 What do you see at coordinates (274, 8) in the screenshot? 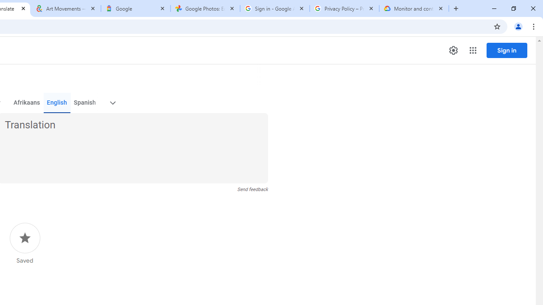
I see `Sign in - Google Accounts` at bounding box center [274, 8].